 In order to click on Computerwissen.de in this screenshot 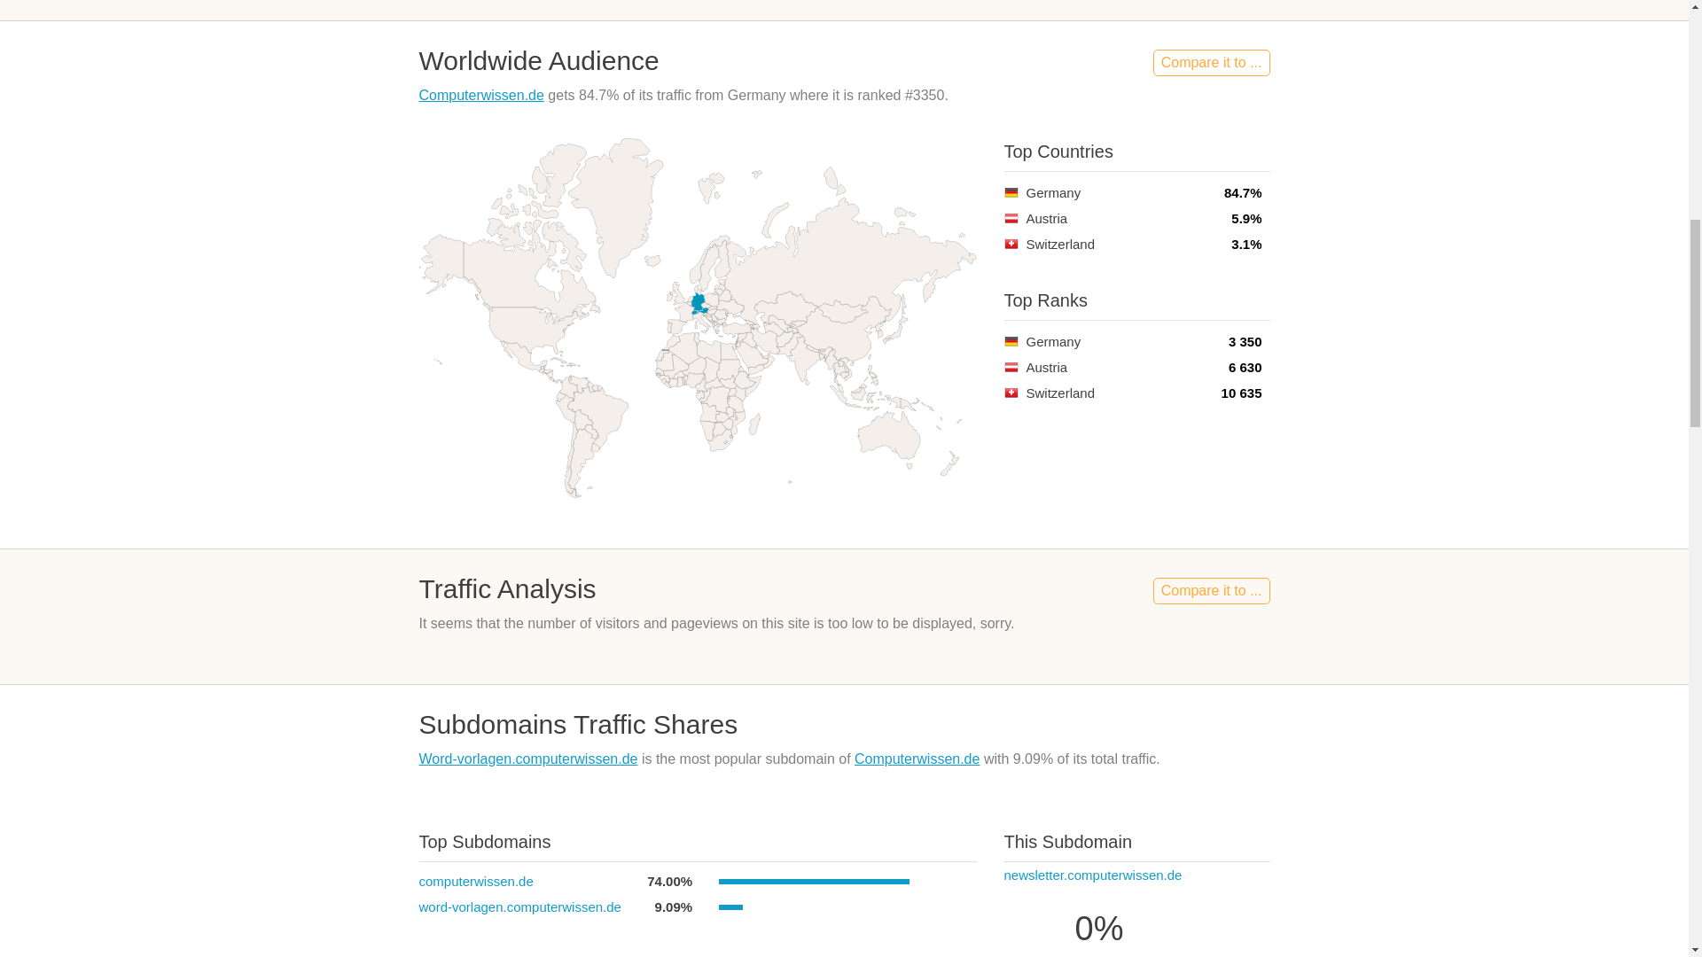, I will do `click(917, 759)`.